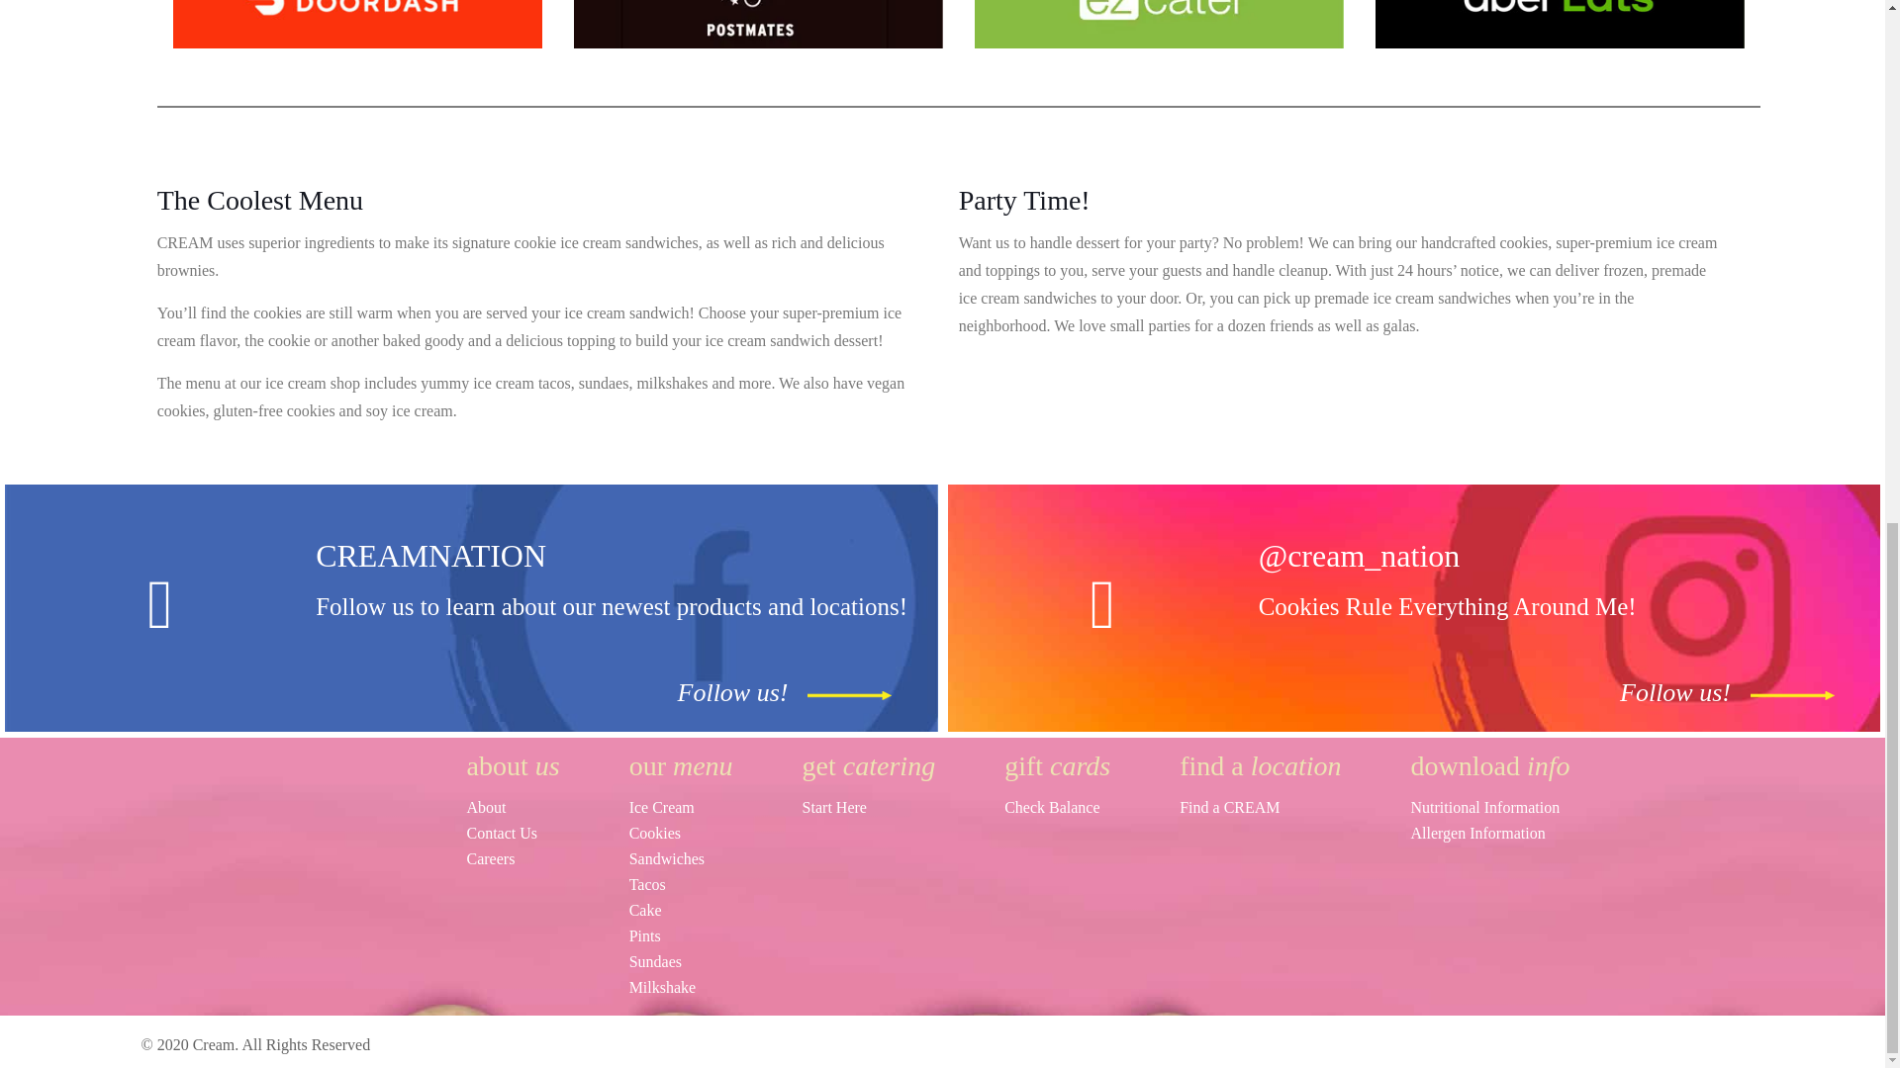  What do you see at coordinates (430, 556) in the screenshot?
I see `CREAMNATION` at bounding box center [430, 556].